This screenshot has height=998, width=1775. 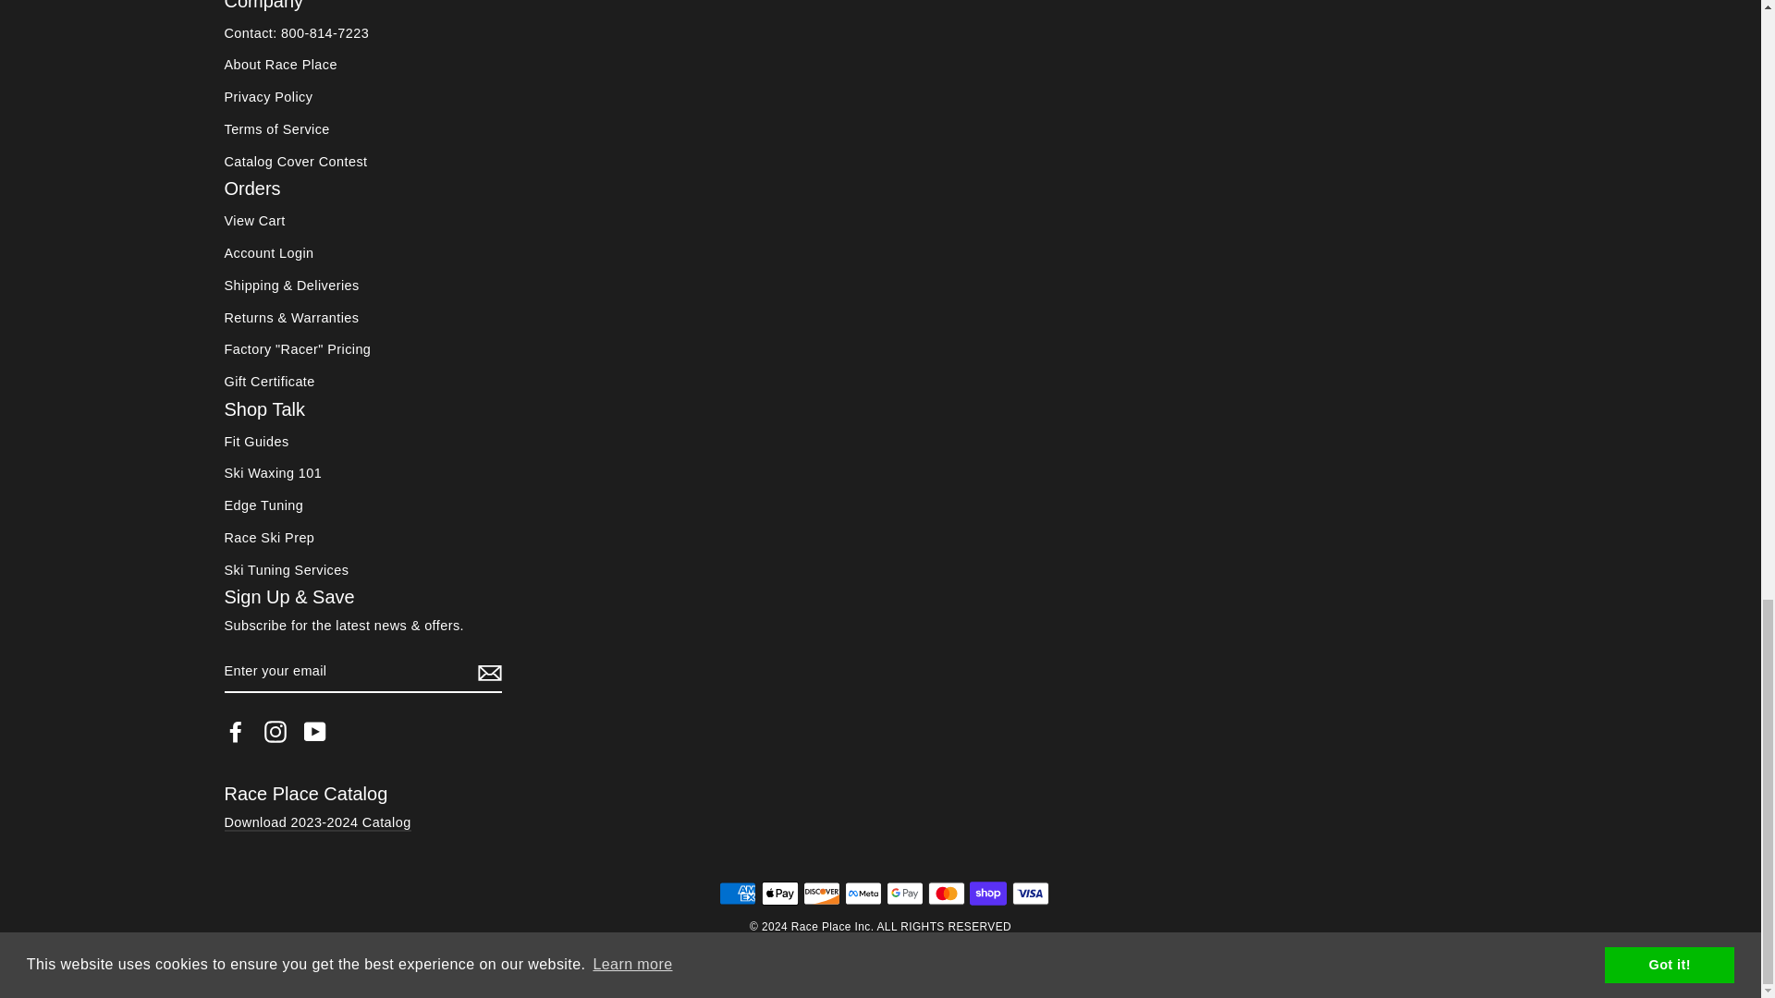 I want to click on Race Place on Yelp, so click(x=355, y=731).